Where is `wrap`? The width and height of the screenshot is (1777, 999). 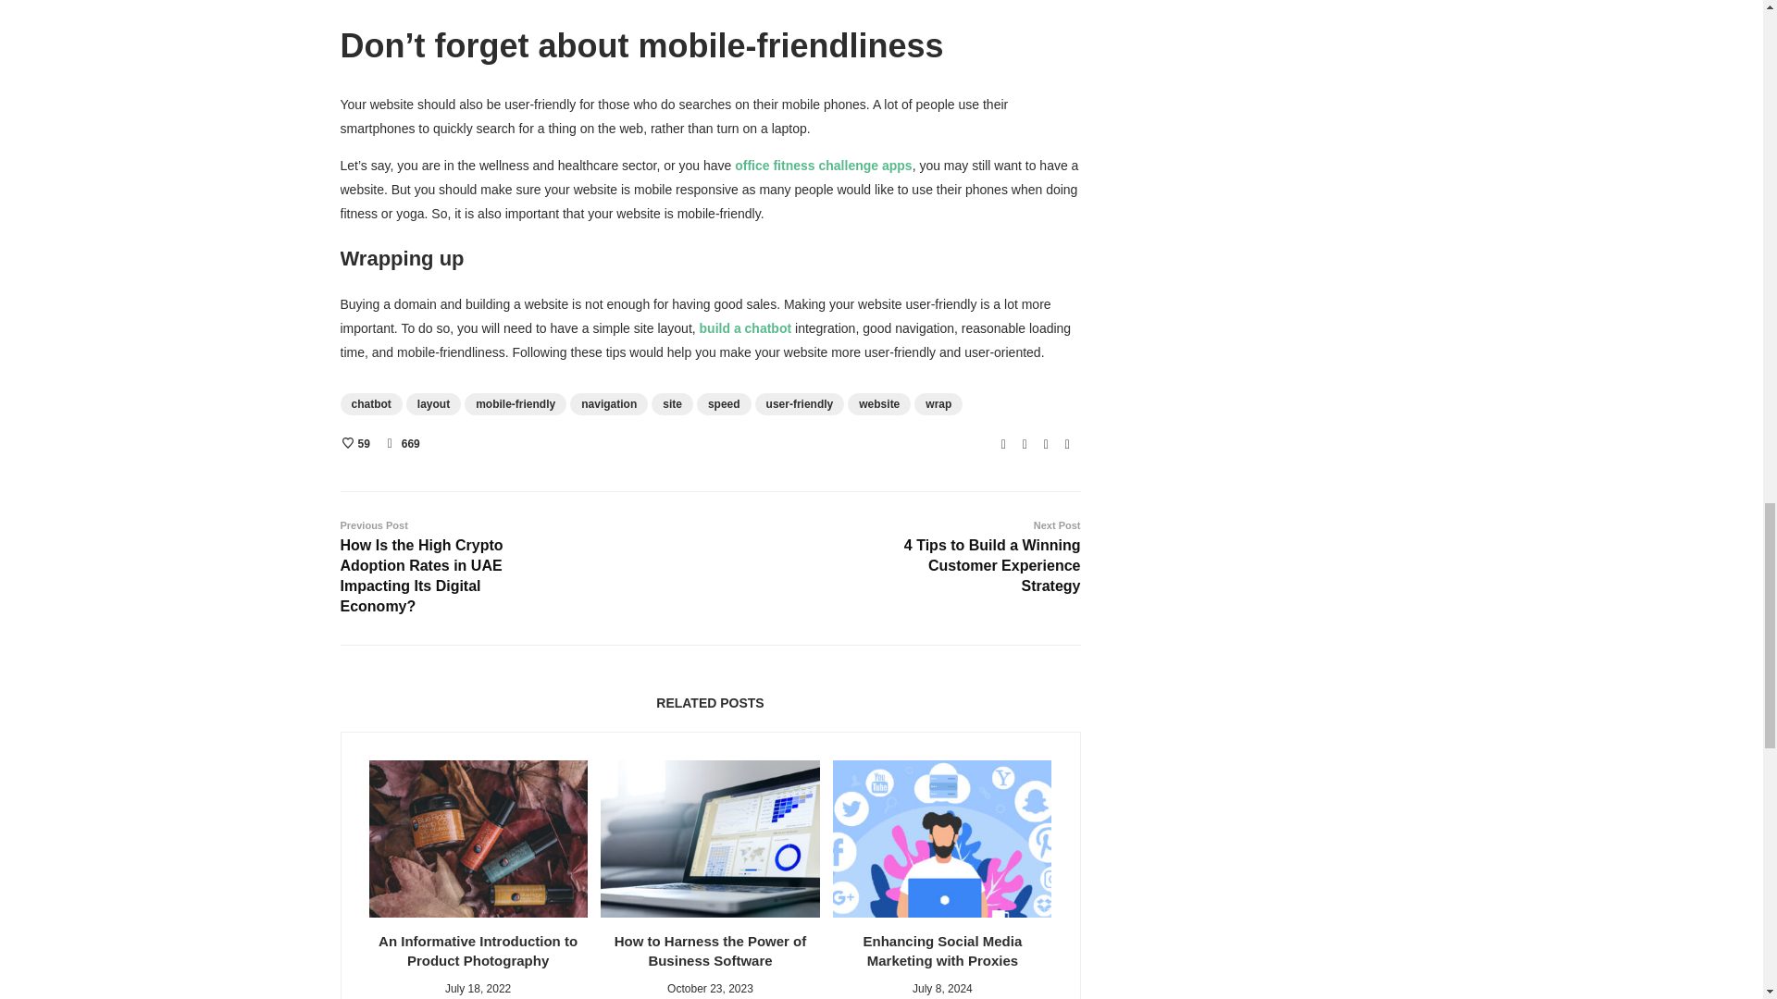 wrap is located at coordinates (938, 404).